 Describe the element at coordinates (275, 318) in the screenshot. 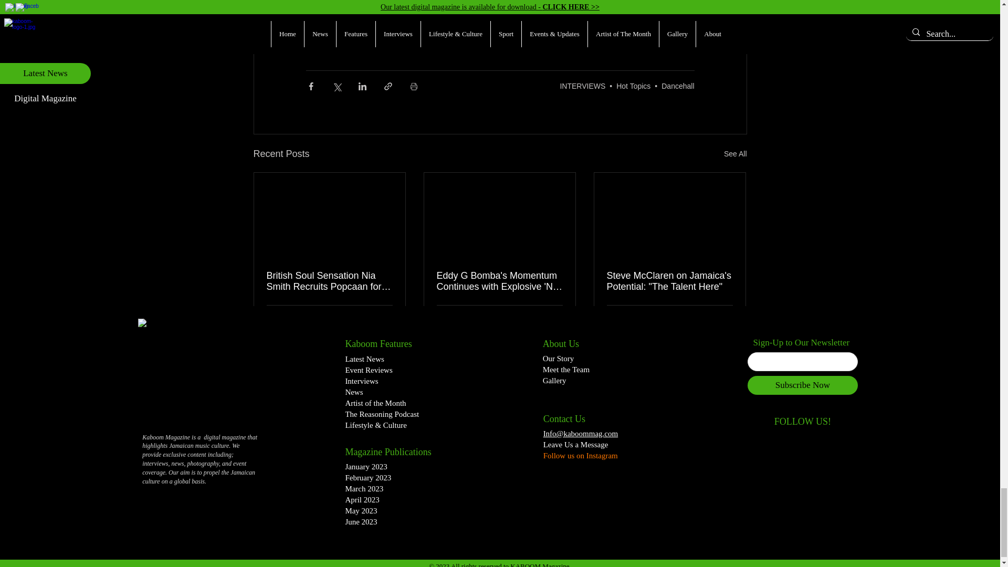

I see `0` at that location.